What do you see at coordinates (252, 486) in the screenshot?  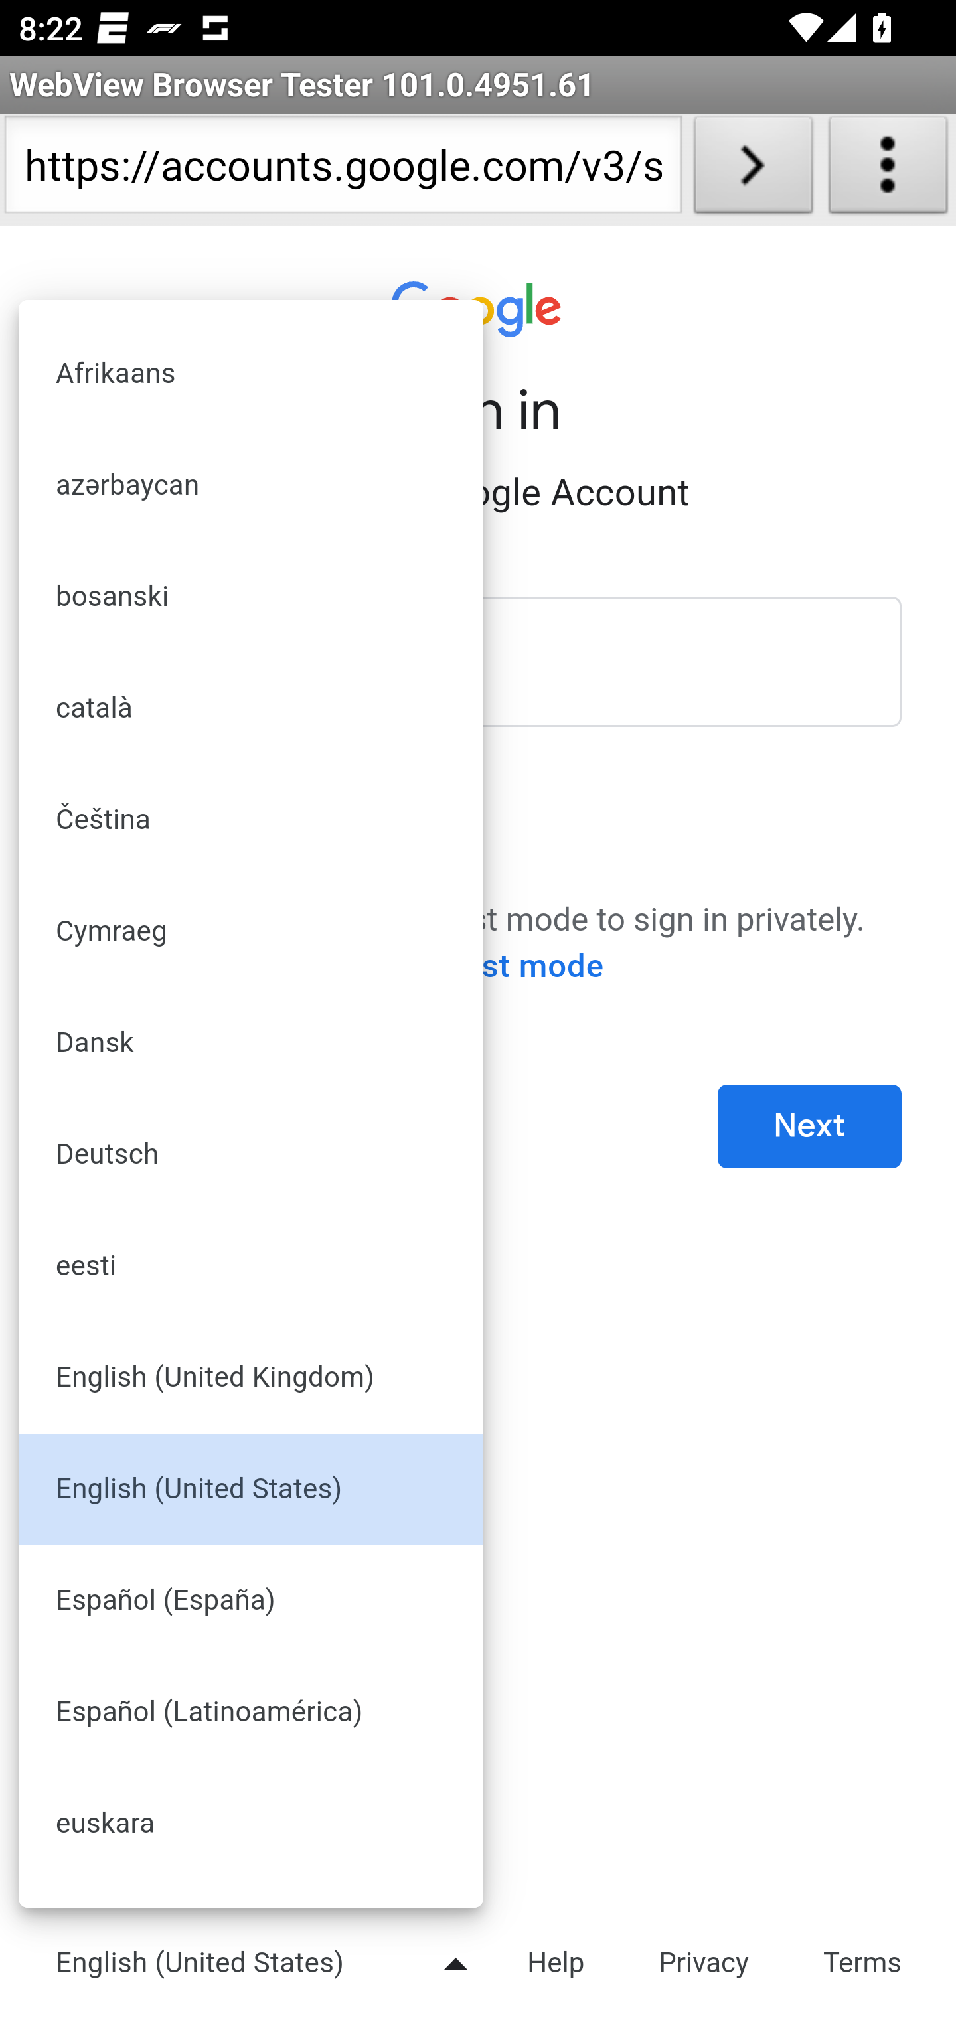 I see `azərbaycan` at bounding box center [252, 486].